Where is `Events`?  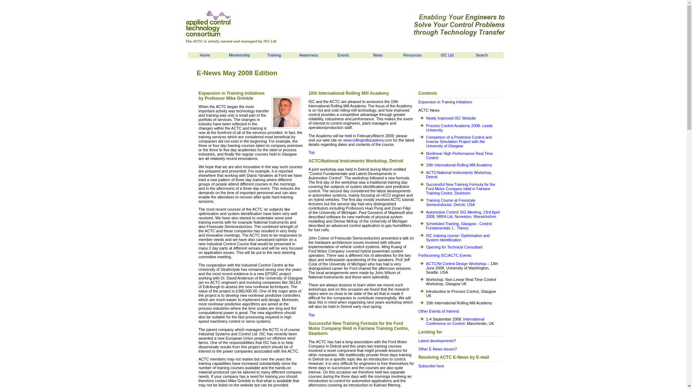 Events is located at coordinates (274, 55).